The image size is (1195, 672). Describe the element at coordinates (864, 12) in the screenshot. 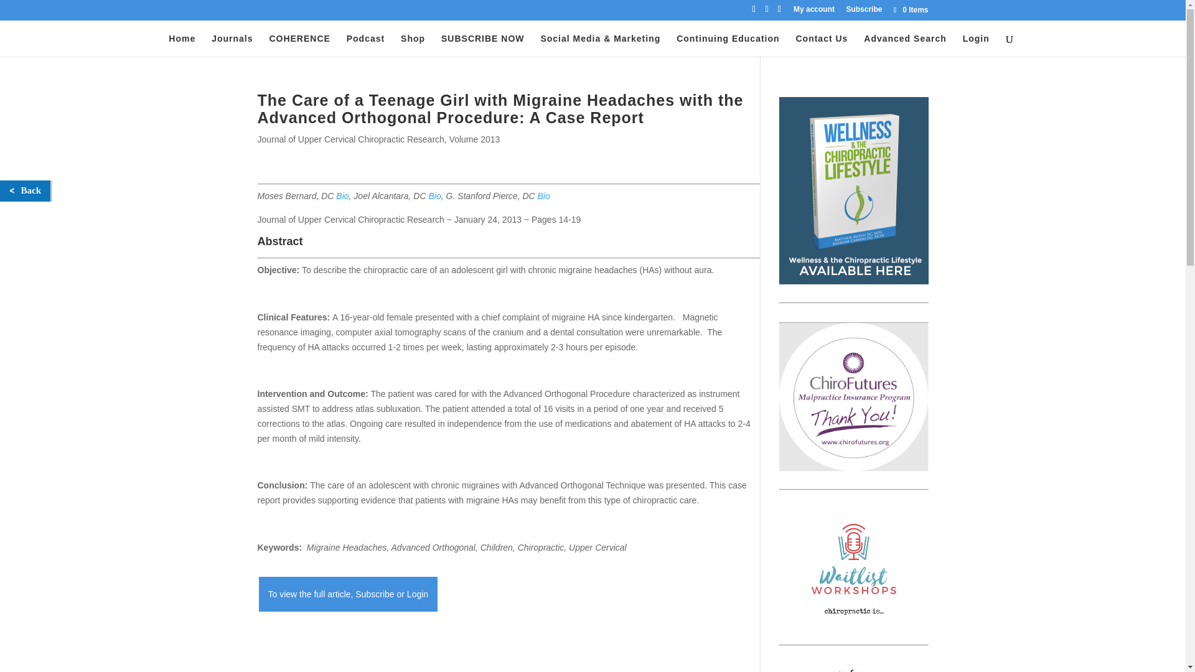

I see `Subscribe` at that location.